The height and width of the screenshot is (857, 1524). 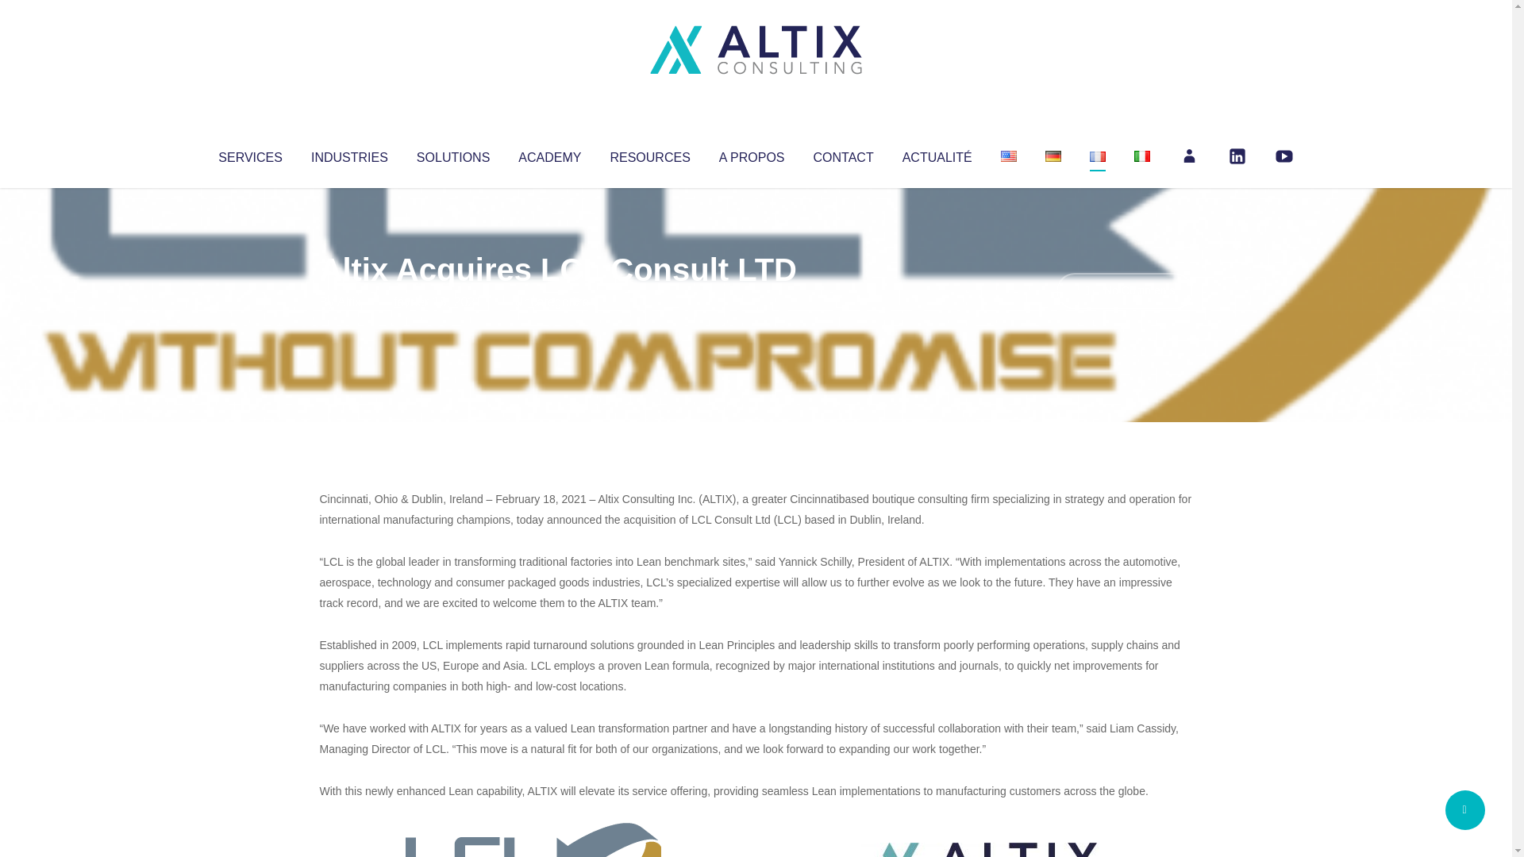 I want to click on Altix, so click(x=349, y=302).